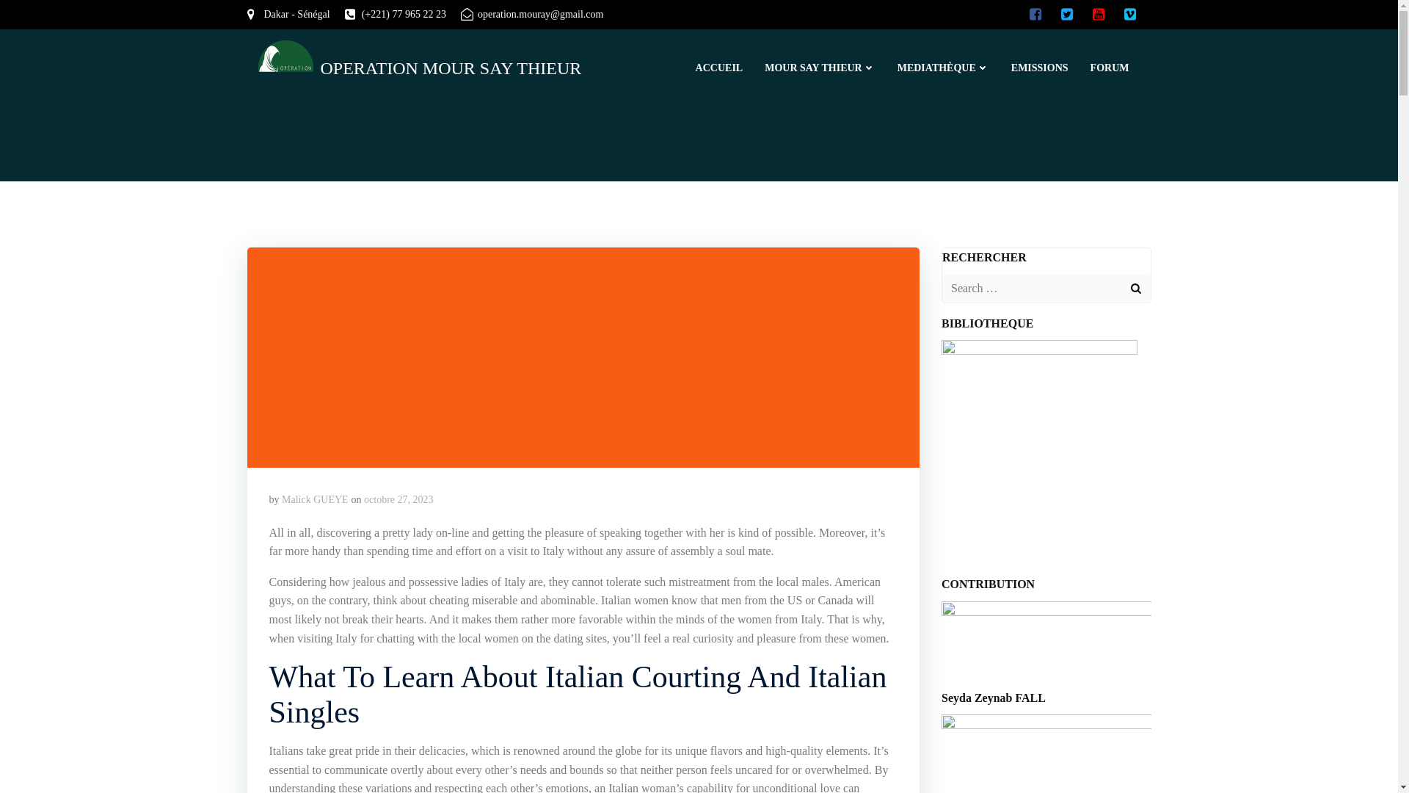  Describe the element at coordinates (29, 13) in the screenshot. I see `Search ` at that location.